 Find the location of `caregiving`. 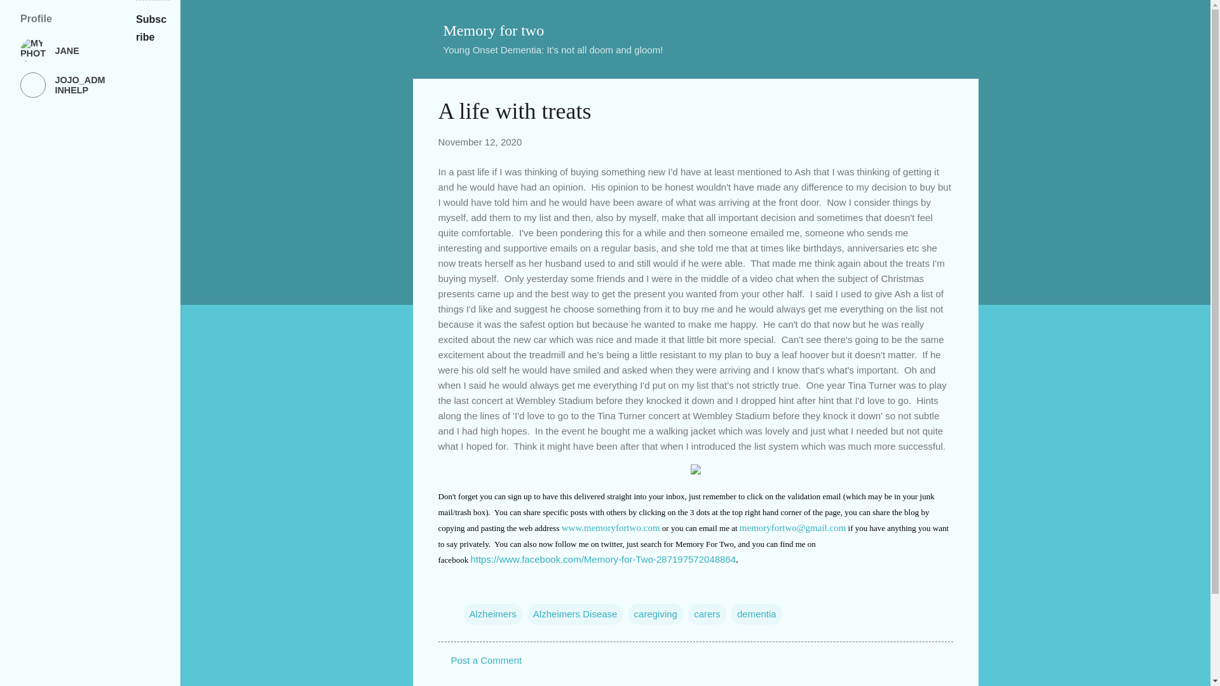

caregiving is located at coordinates (656, 614).